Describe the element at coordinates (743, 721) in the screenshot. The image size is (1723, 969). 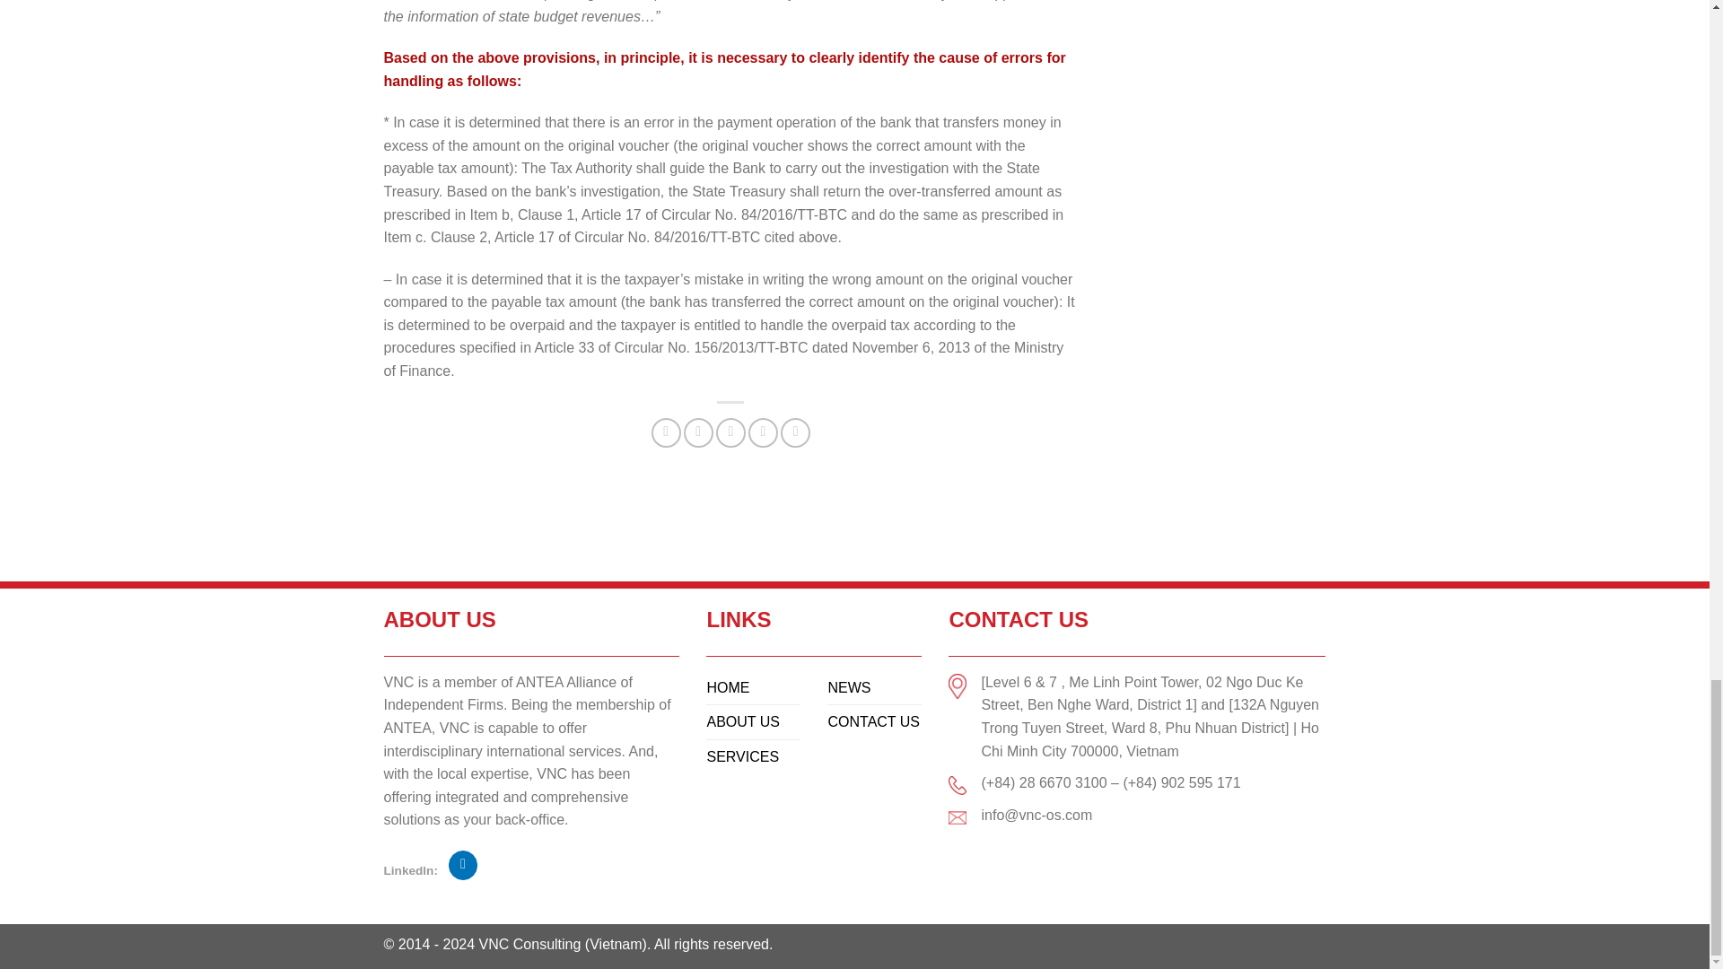
I see `ABOUT US` at that location.